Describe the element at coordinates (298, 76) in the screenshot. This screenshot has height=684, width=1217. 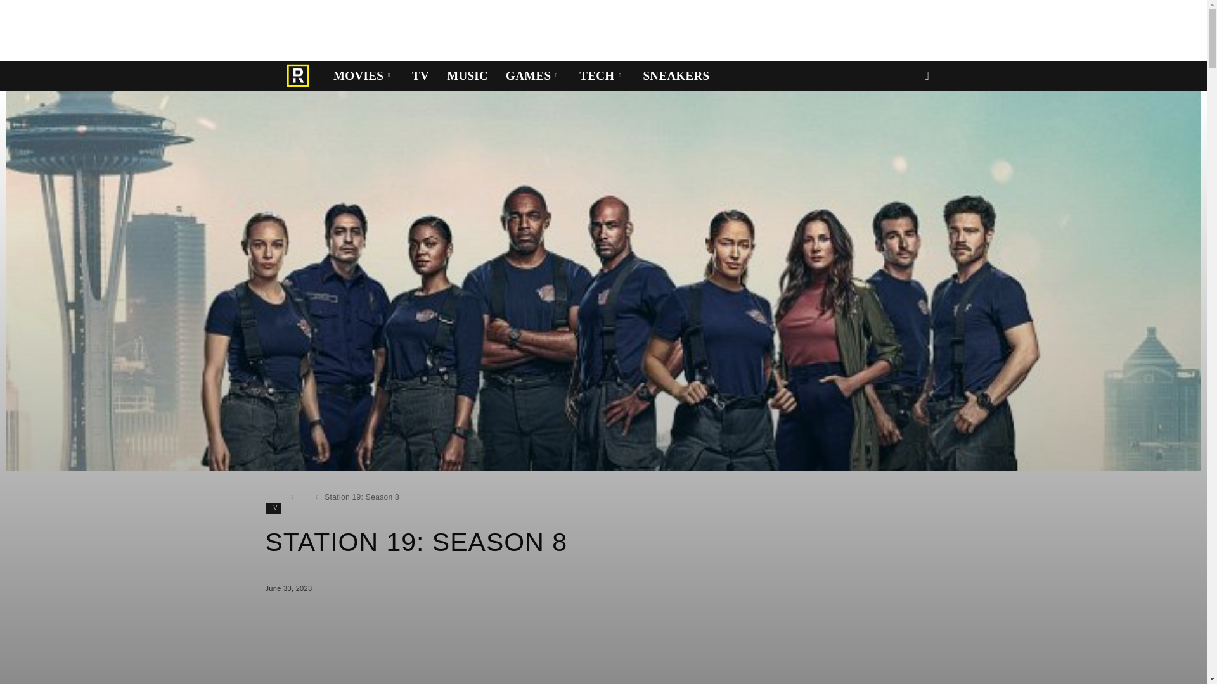
I see `Release Details` at that location.